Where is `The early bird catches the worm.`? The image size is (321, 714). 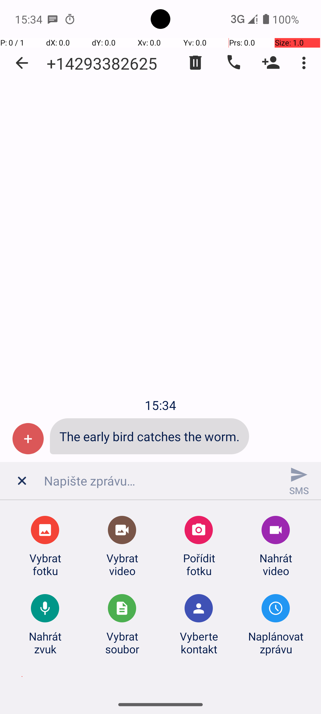
The early bird catches the worm. is located at coordinates (150, 436).